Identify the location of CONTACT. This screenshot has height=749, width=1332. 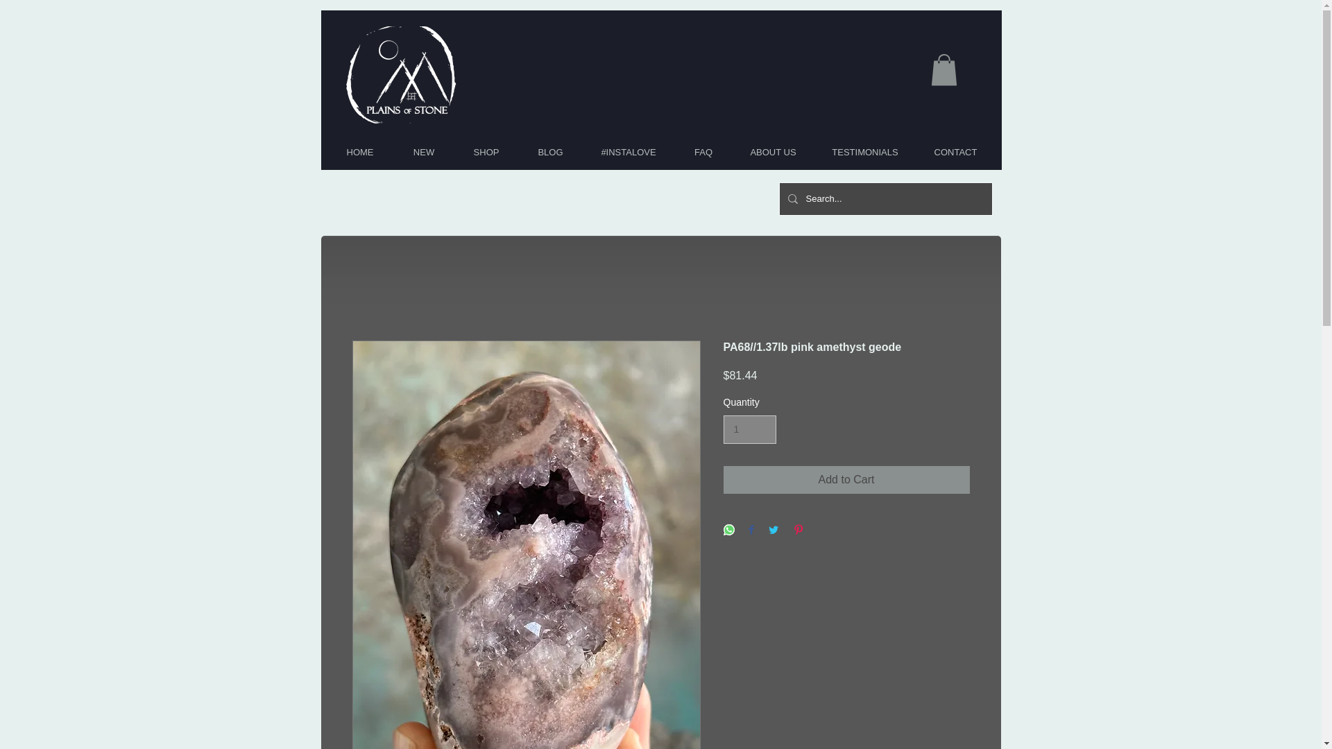
(955, 152).